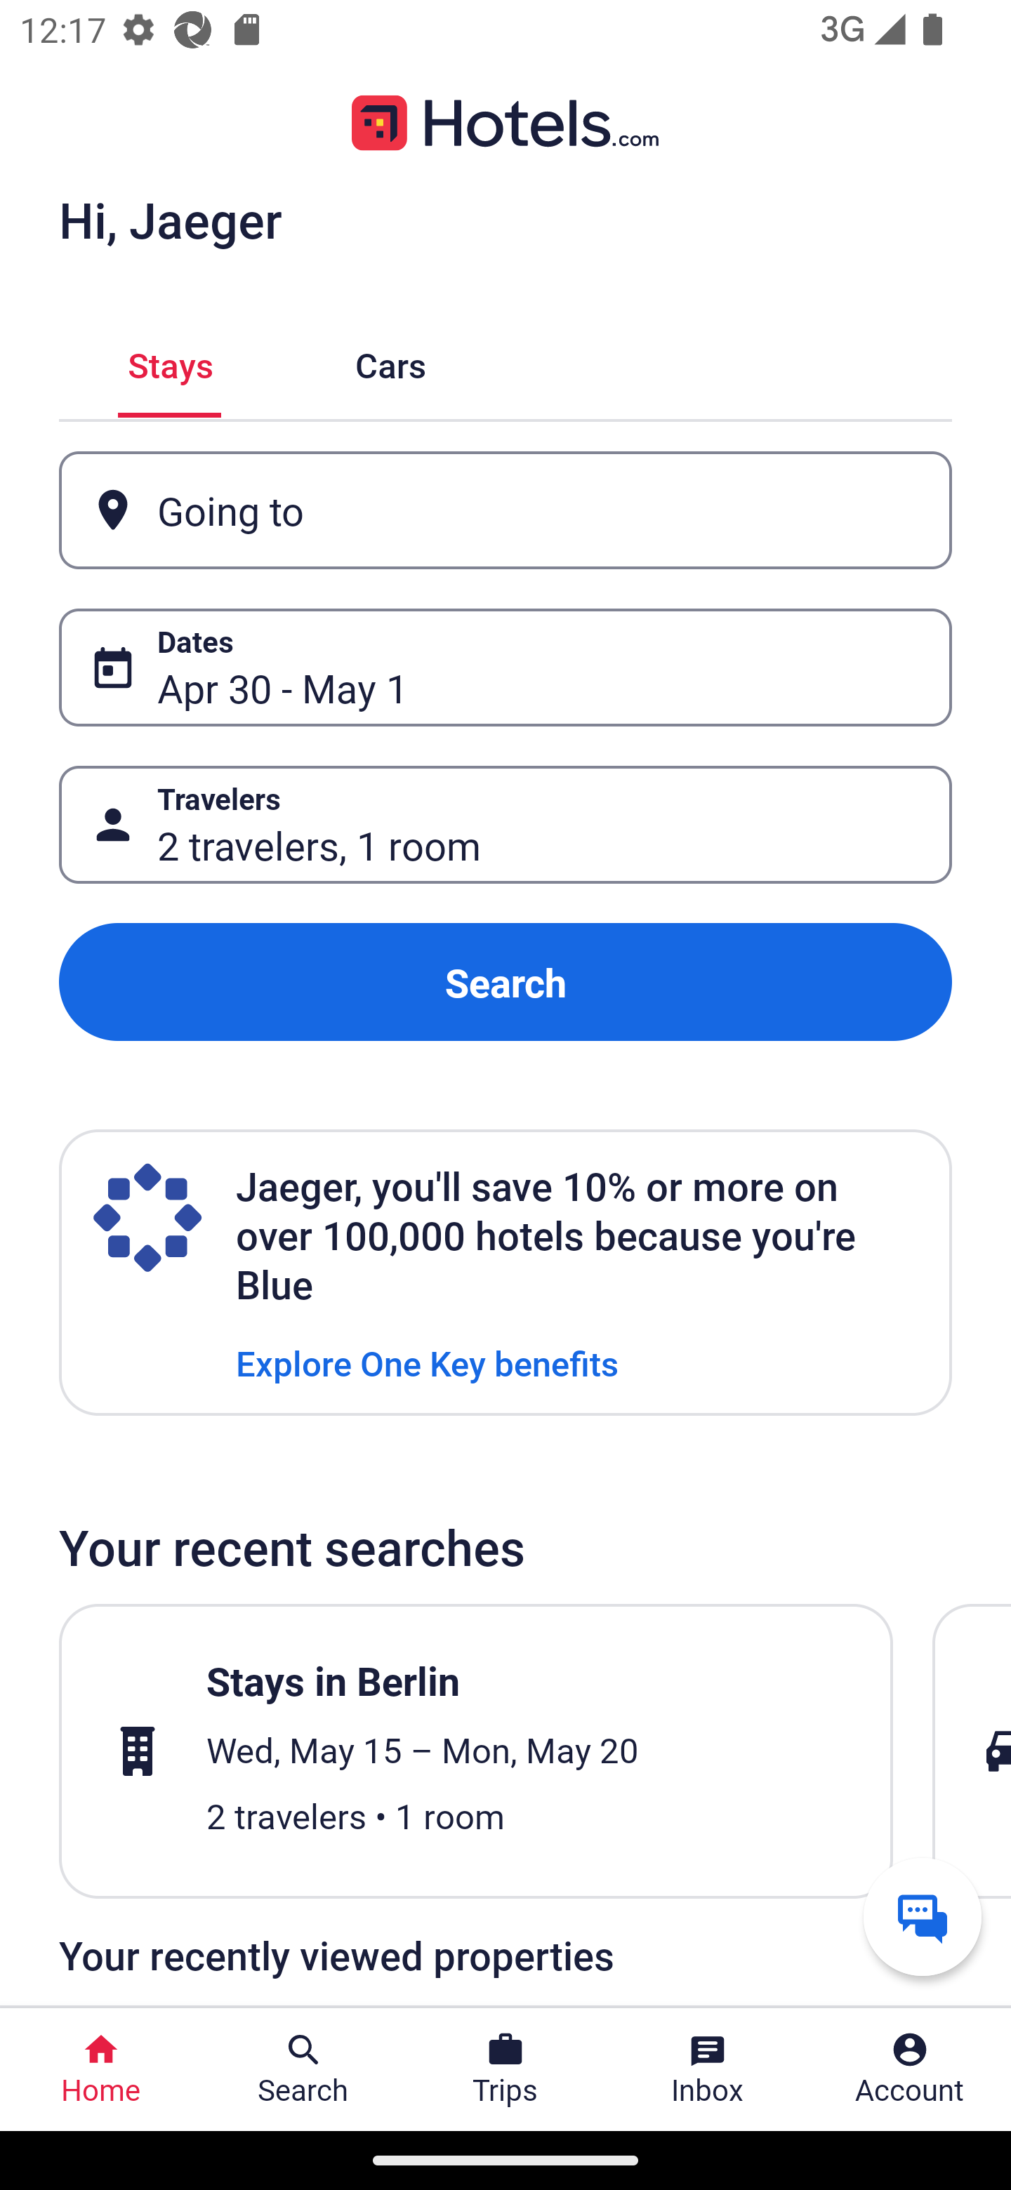 The height and width of the screenshot is (2190, 1011). Describe the element at coordinates (505, 510) in the screenshot. I see `Going to Button` at that location.